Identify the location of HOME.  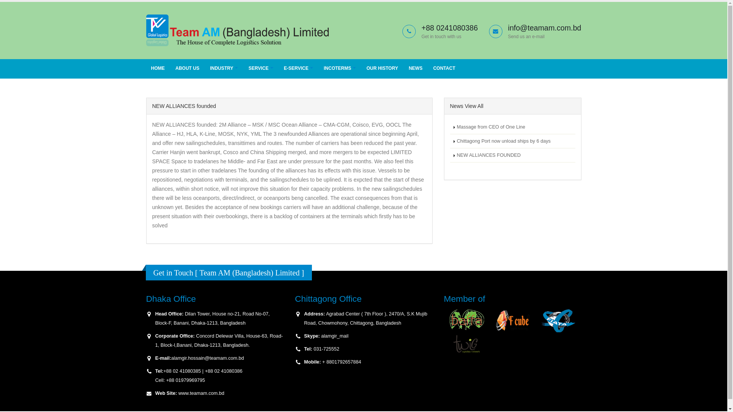
(158, 68).